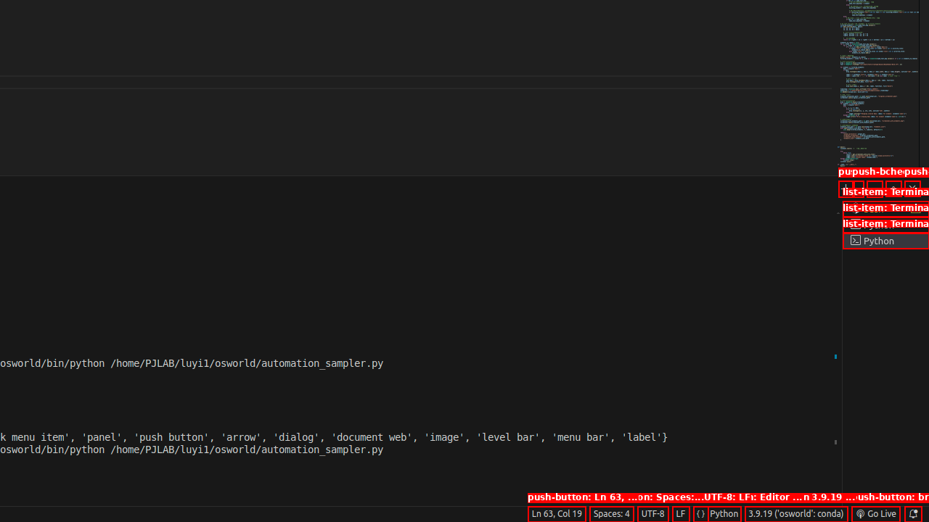  Describe the element at coordinates (875, 514) in the screenshot. I see `broadcast Go Live, Click to run live server` at that location.